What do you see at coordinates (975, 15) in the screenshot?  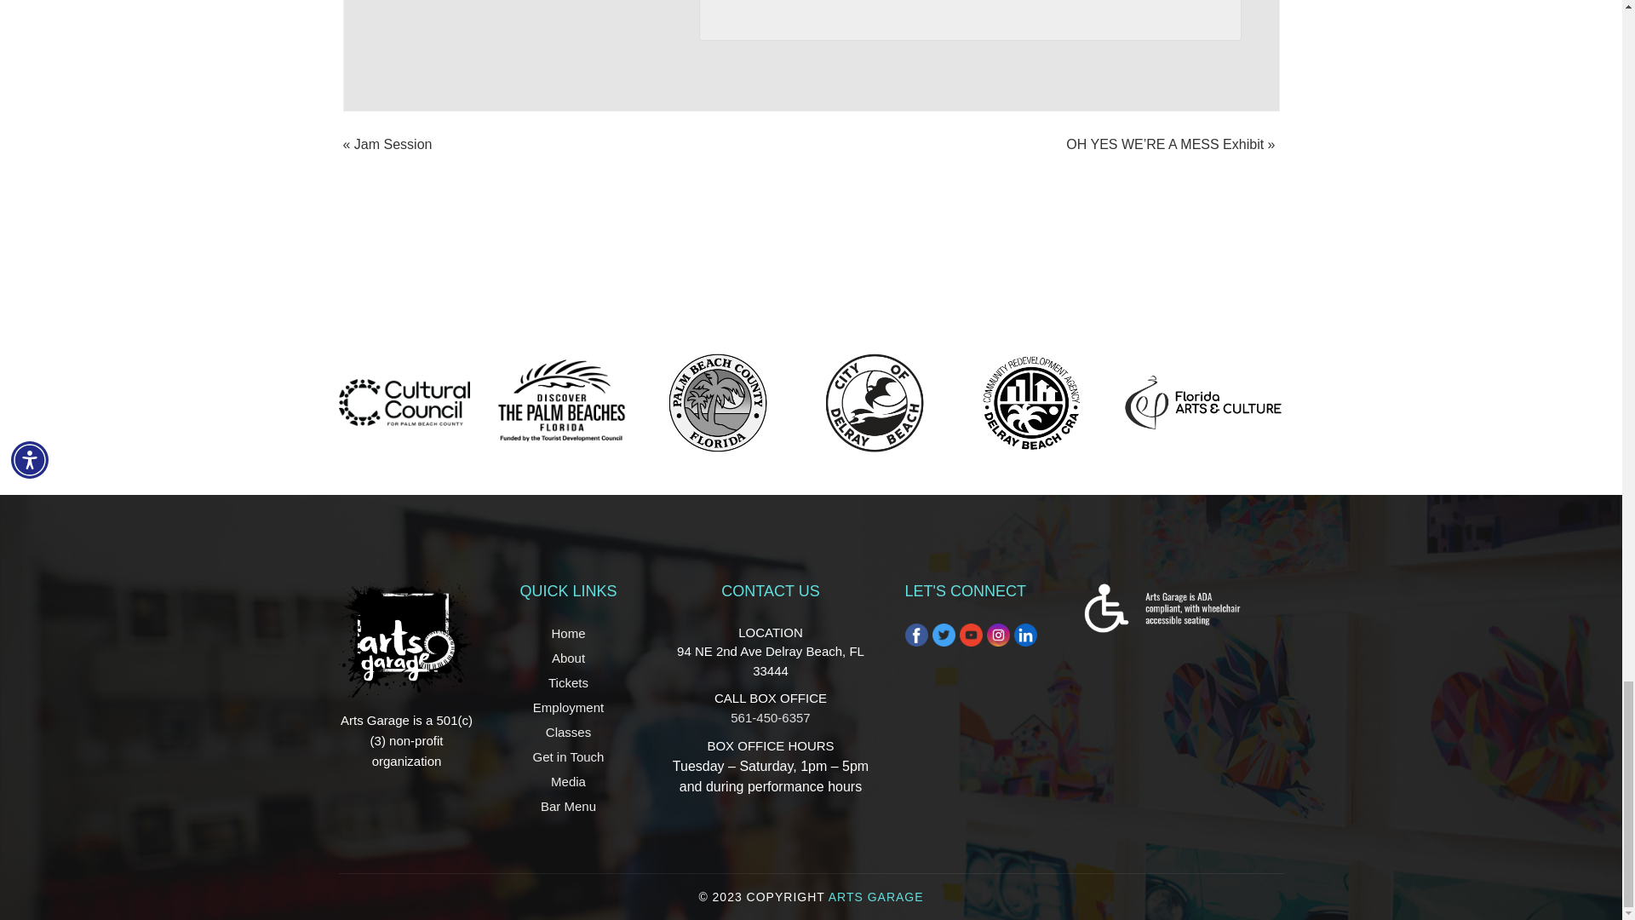 I see `google` at bounding box center [975, 15].